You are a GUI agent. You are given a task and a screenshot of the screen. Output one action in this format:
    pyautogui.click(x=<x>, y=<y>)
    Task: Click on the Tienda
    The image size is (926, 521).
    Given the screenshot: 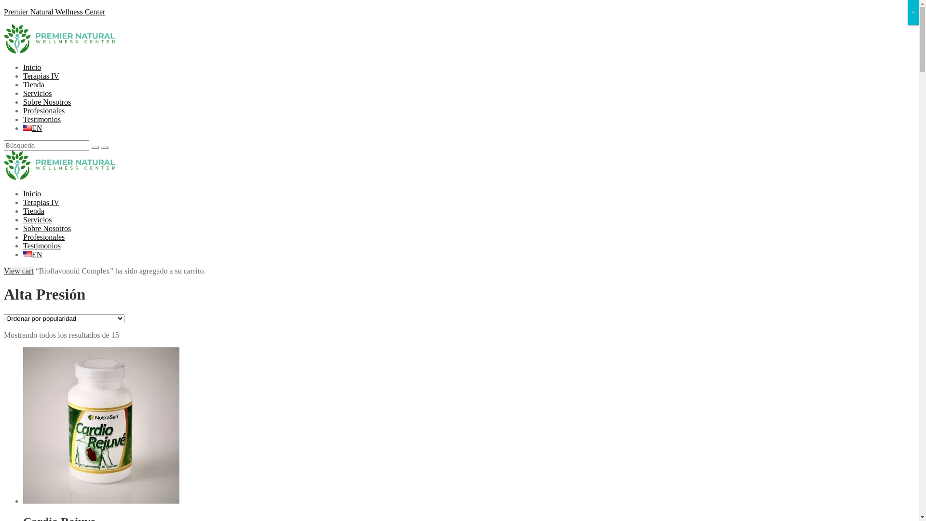 What is the action you would take?
    pyautogui.click(x=34, y=85)
    